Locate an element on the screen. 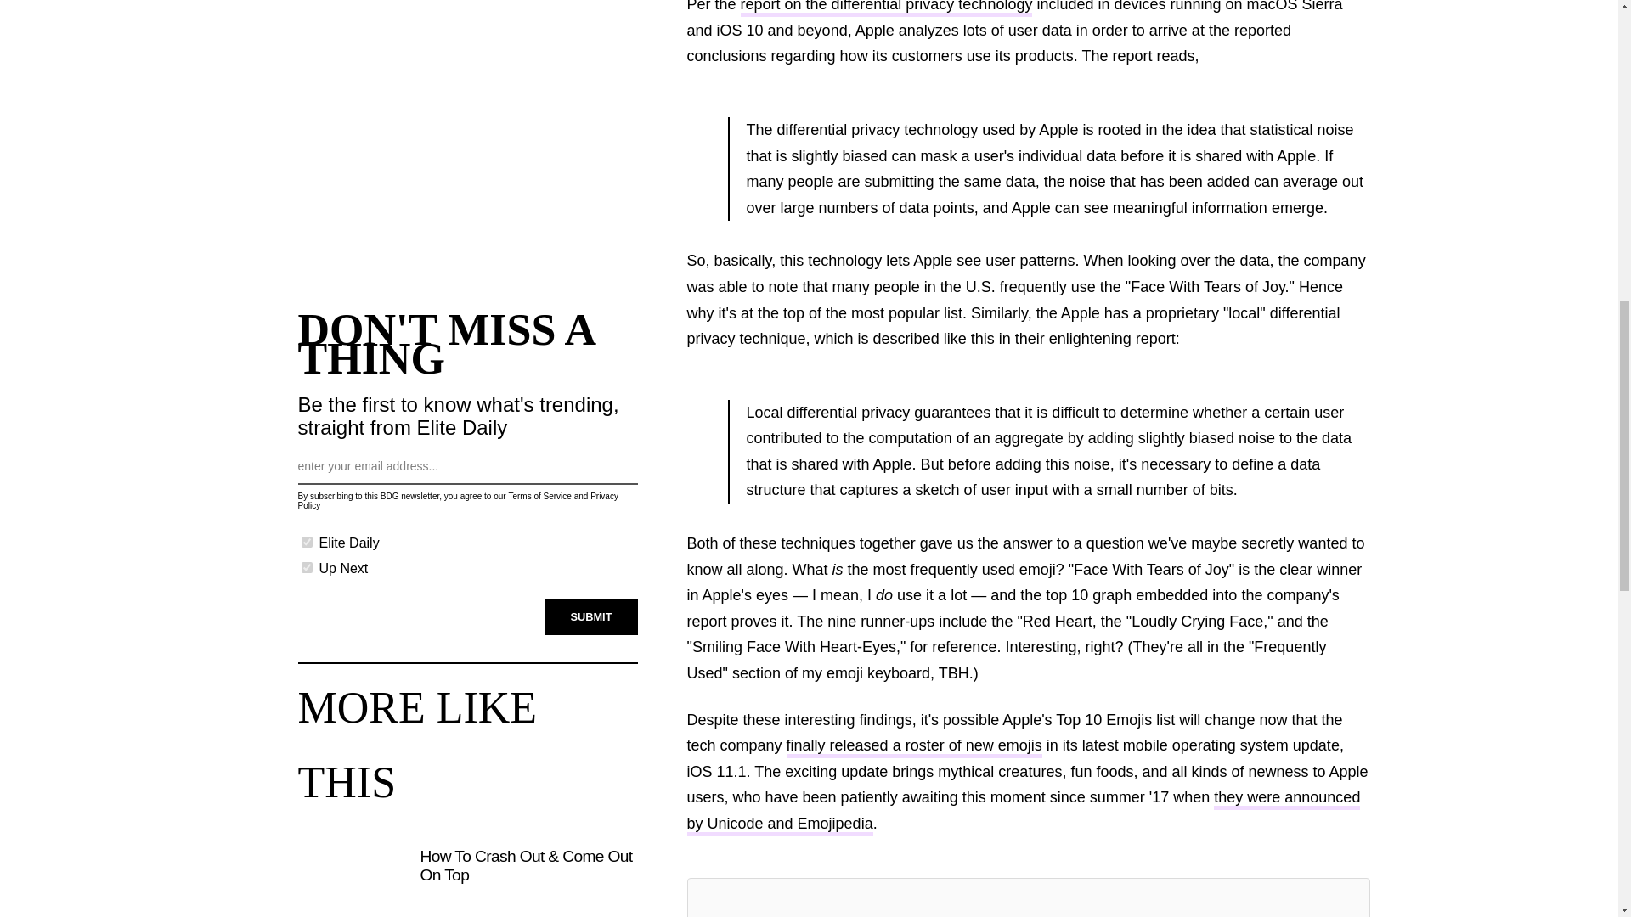  they were announced by Unicode and Emojipedia is located at coordinates (1023, 812).